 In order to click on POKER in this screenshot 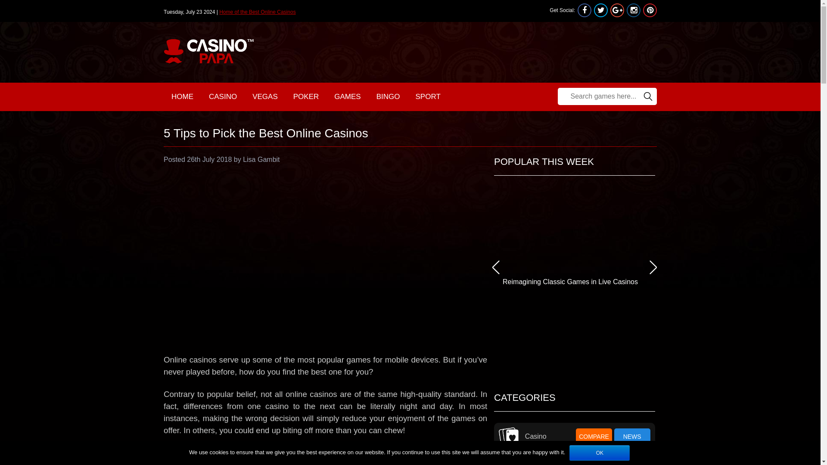, I will do `click(306, 97)`.